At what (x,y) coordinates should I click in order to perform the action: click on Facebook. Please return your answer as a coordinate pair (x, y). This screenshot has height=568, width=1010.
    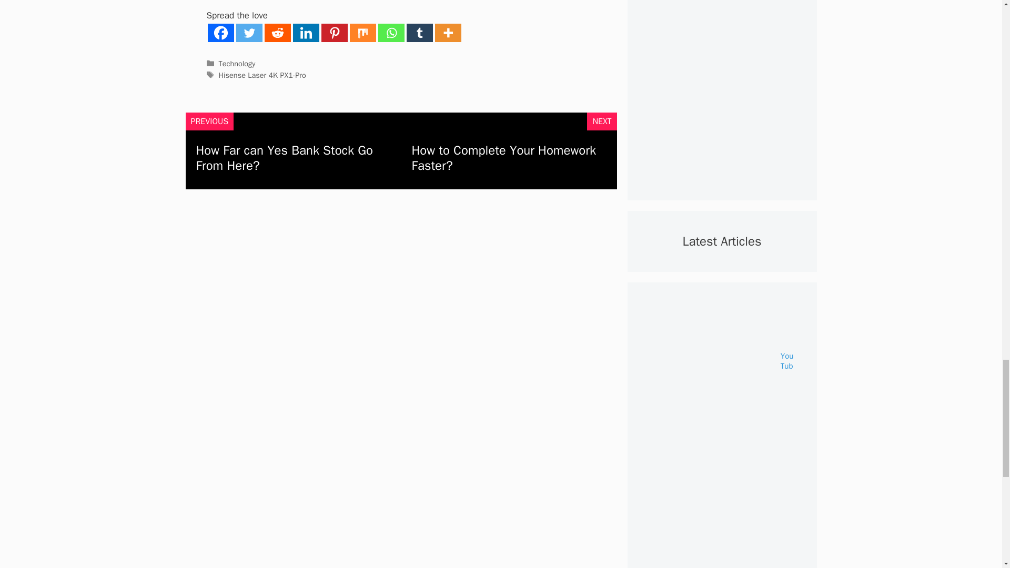
    Looking at the image, I should click on (220, 33).